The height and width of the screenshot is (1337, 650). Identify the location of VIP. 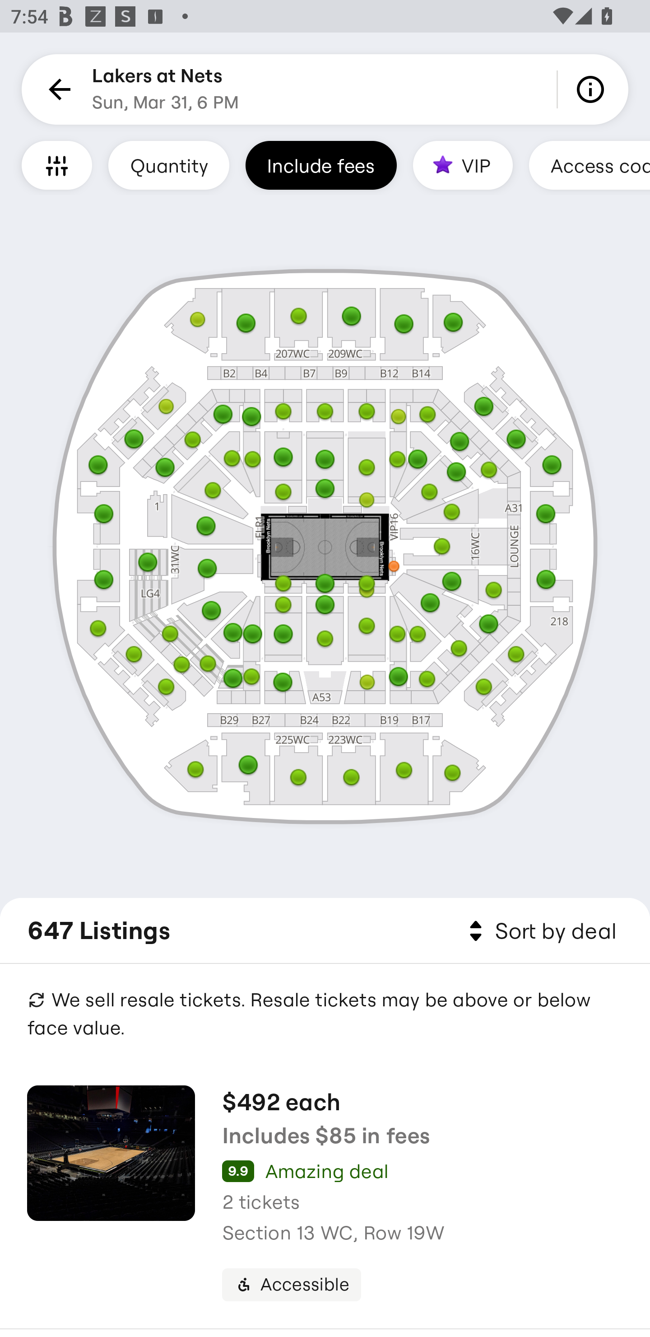
(463, 165).